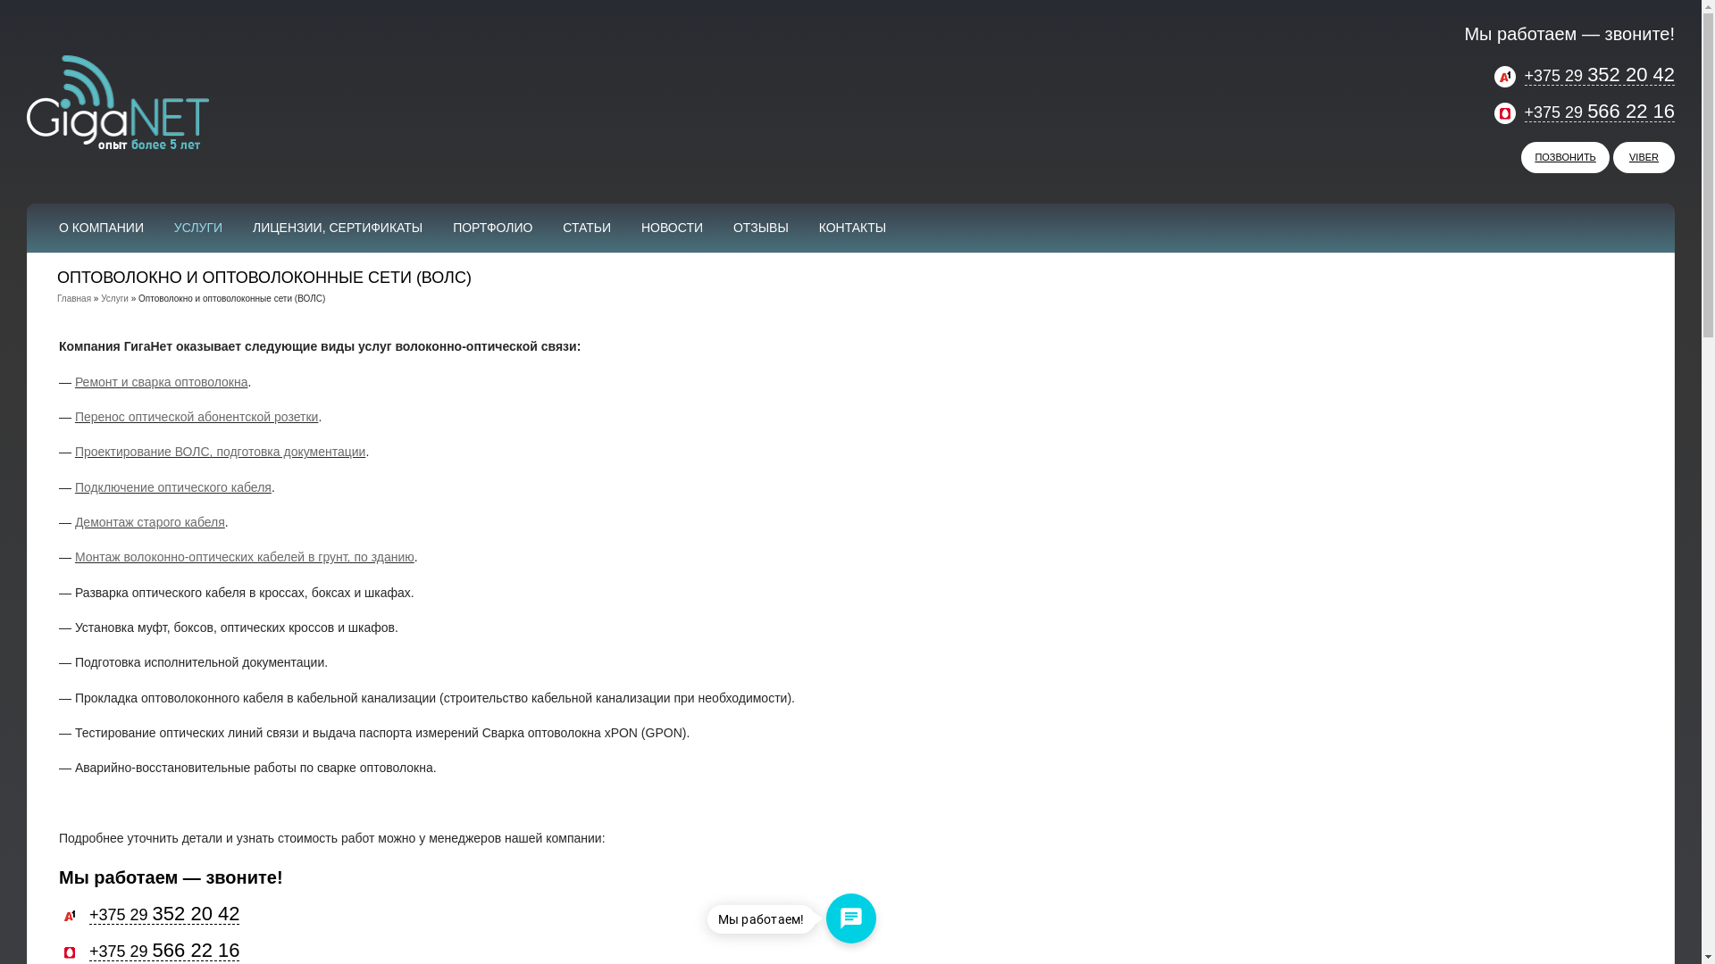 The width and height of the screenshot is (1715, 964). What do you see at coordinates (1585, 76) in the screenshot?
I see `+375 29 352 20 42` at bounding box center [1585, 76].